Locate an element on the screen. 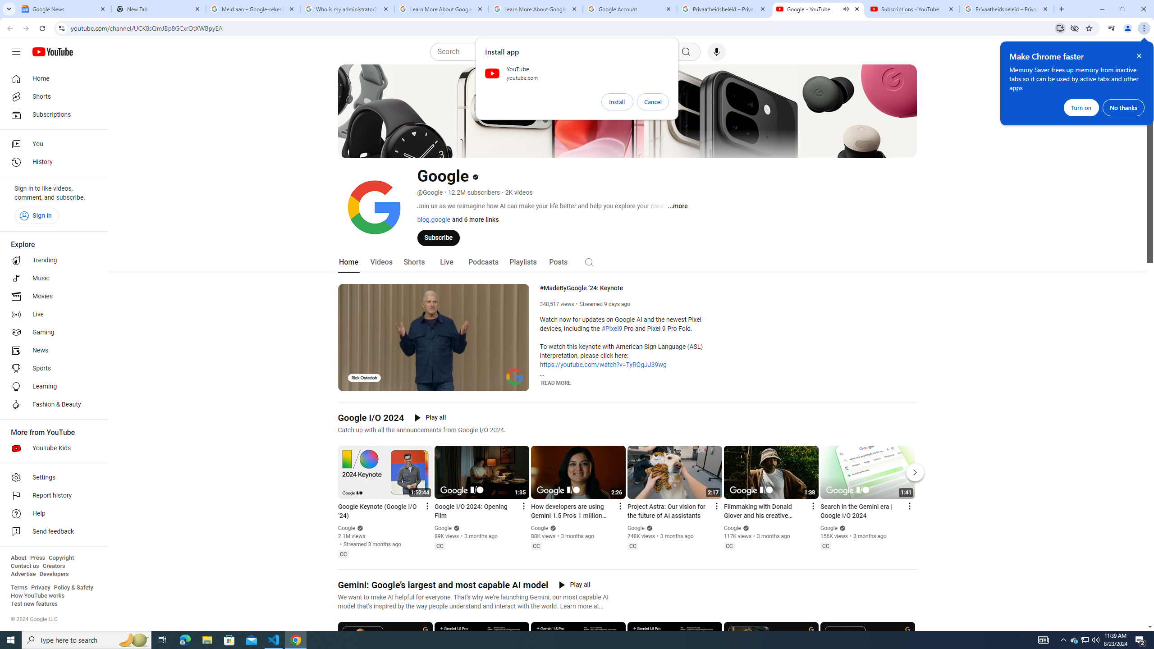  Mute (m) is located at coordinates (367, 383).